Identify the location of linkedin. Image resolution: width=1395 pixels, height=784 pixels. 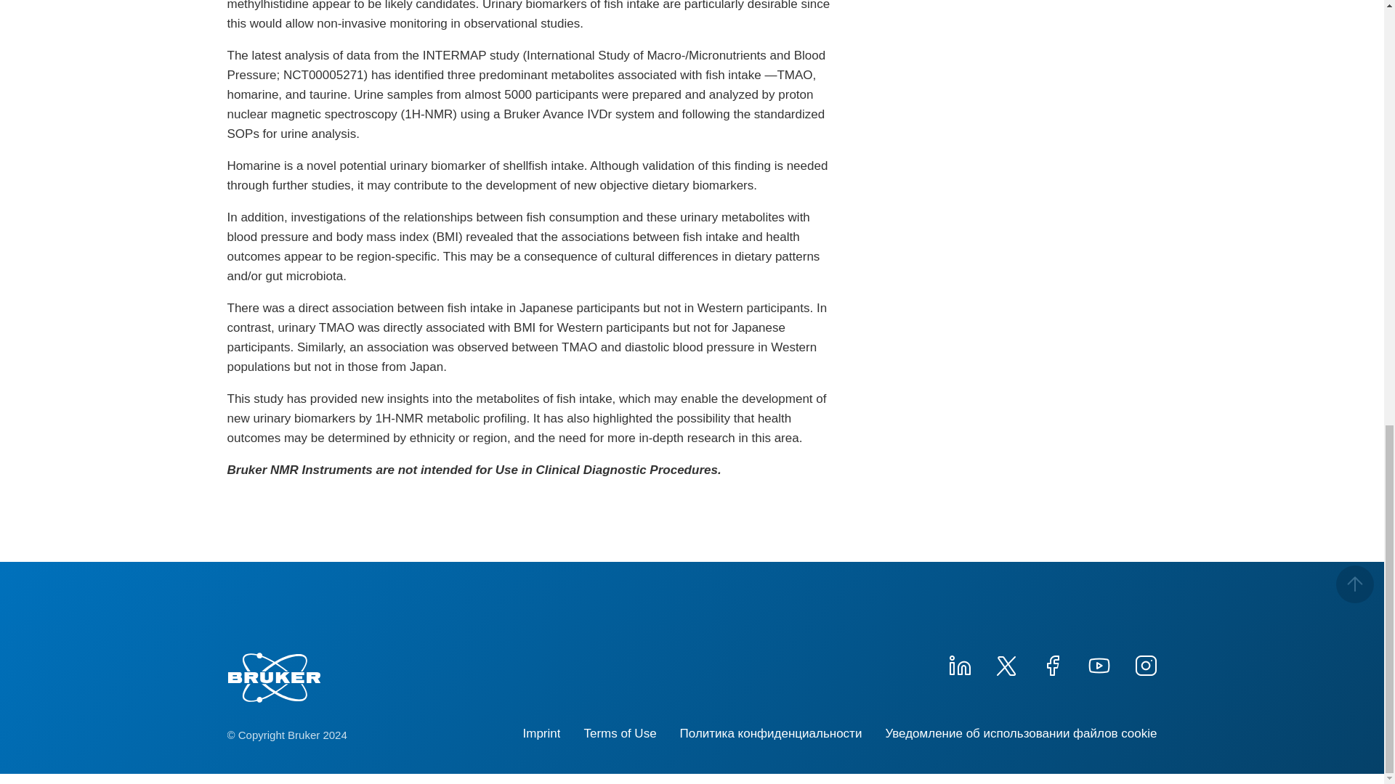
(959, 663).